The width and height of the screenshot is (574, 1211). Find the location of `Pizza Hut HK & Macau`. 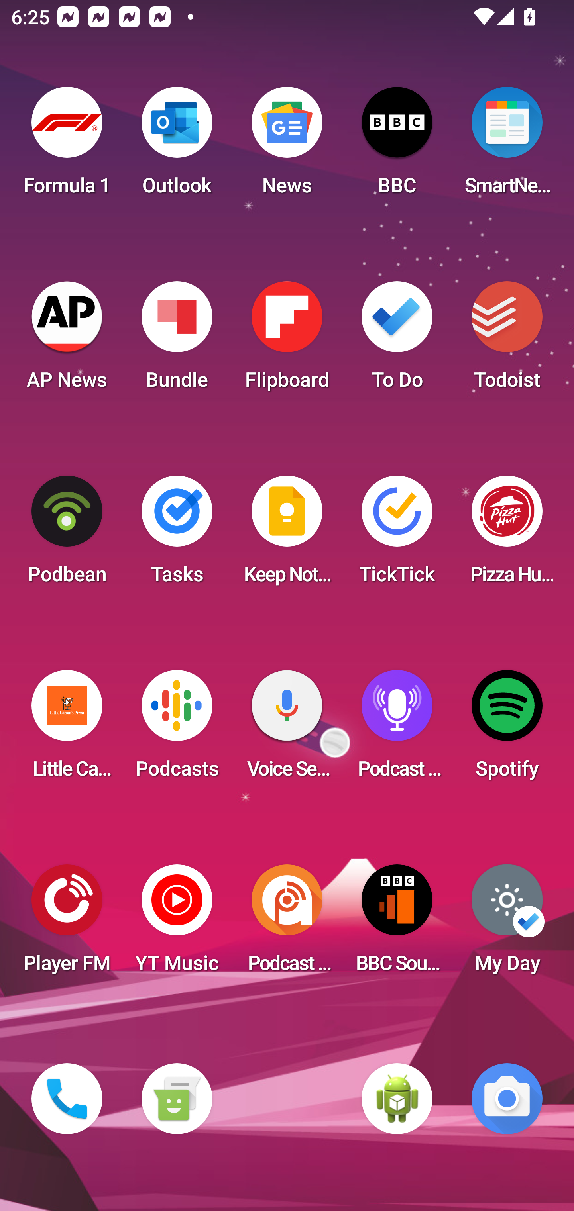

Pizza Hut HK & Macau is located at coordinates (507, 535).